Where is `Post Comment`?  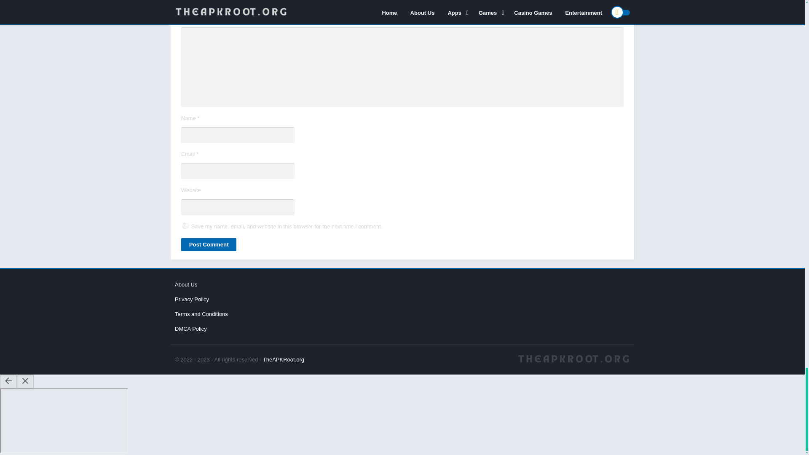 Post Comment is located at coordinates (209, 244).